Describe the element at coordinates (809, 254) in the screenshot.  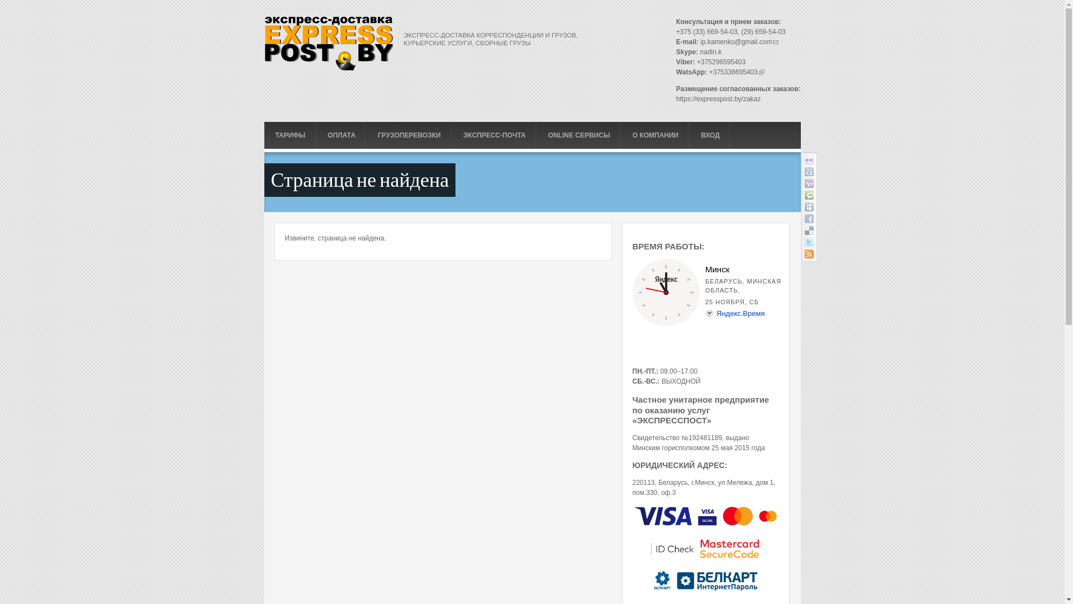
I see ` ` at that location.